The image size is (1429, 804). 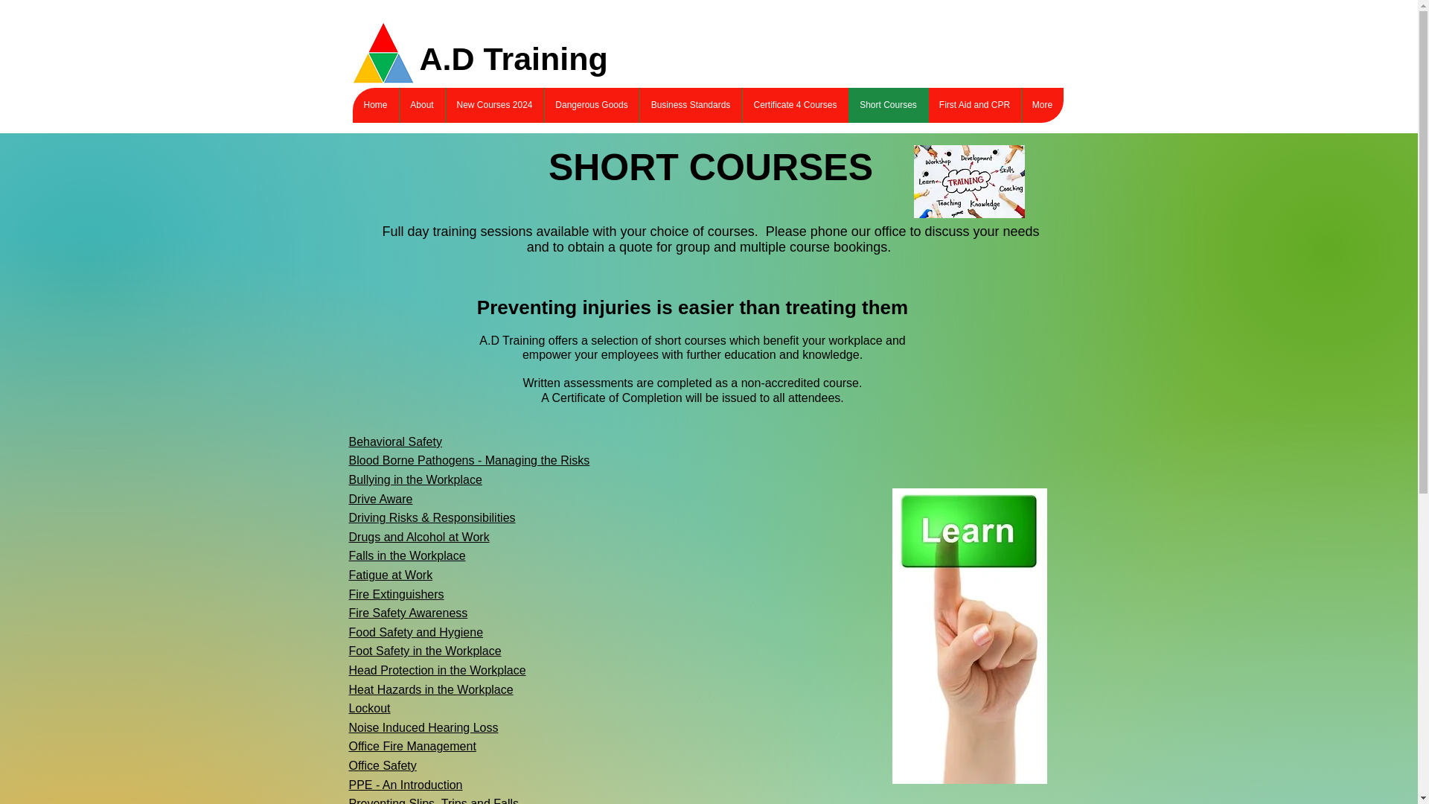 I want to click on Home, so click(x=375, y=105).